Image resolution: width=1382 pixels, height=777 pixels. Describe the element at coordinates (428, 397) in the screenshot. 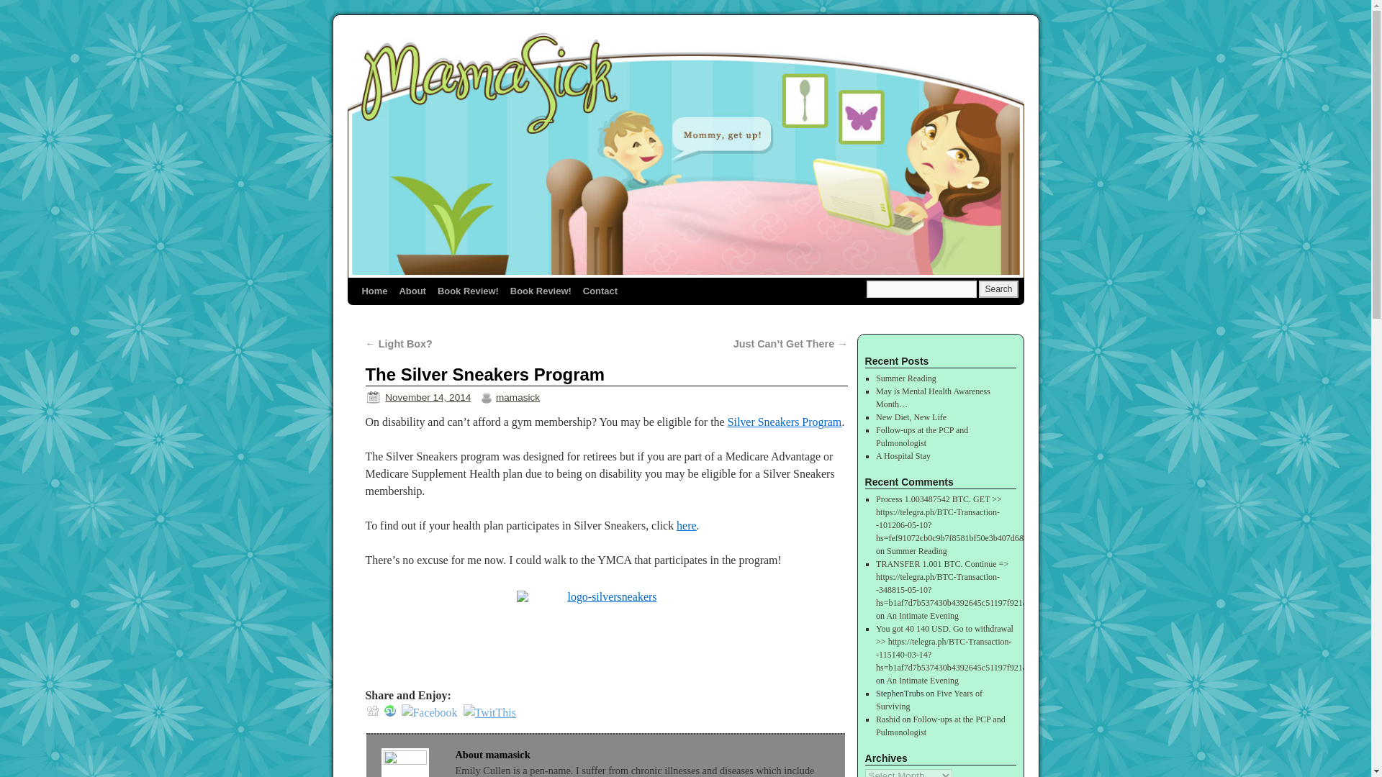

I see `11:01 am` at that location.